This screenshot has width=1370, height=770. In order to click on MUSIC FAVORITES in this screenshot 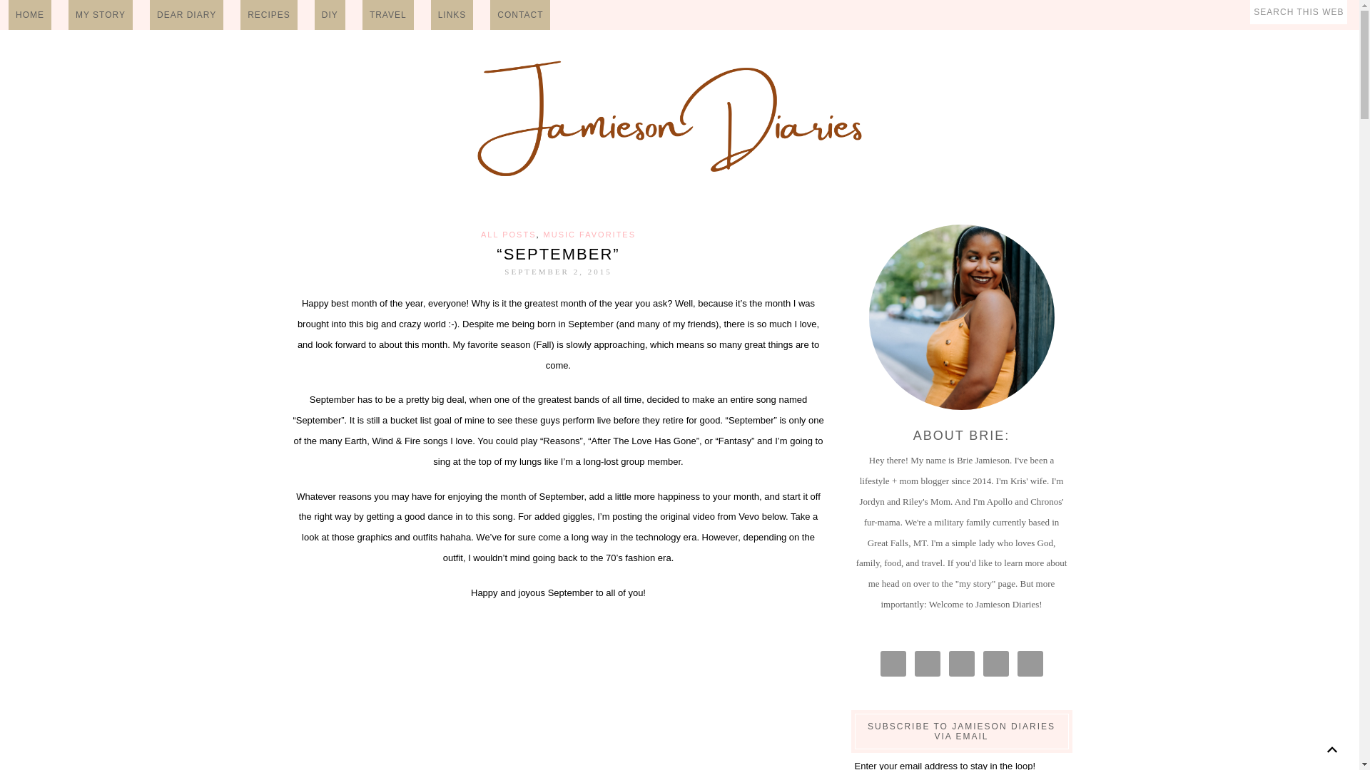, I will do `click(589, 234)`.